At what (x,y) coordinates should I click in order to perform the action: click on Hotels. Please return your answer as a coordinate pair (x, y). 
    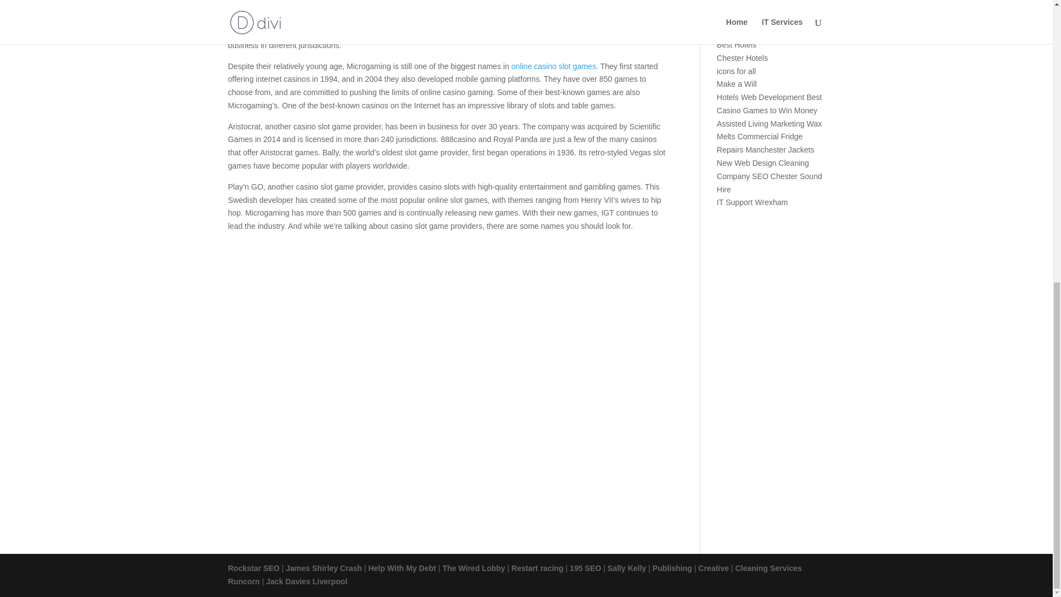
    Looking at the image, I should click on (727, 31).